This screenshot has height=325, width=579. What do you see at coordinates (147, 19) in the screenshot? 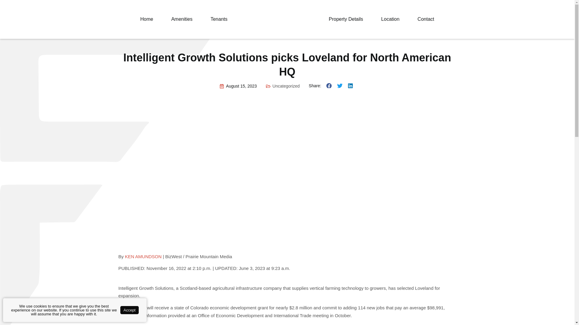
I see `Home` at bounding box center [147, 19].